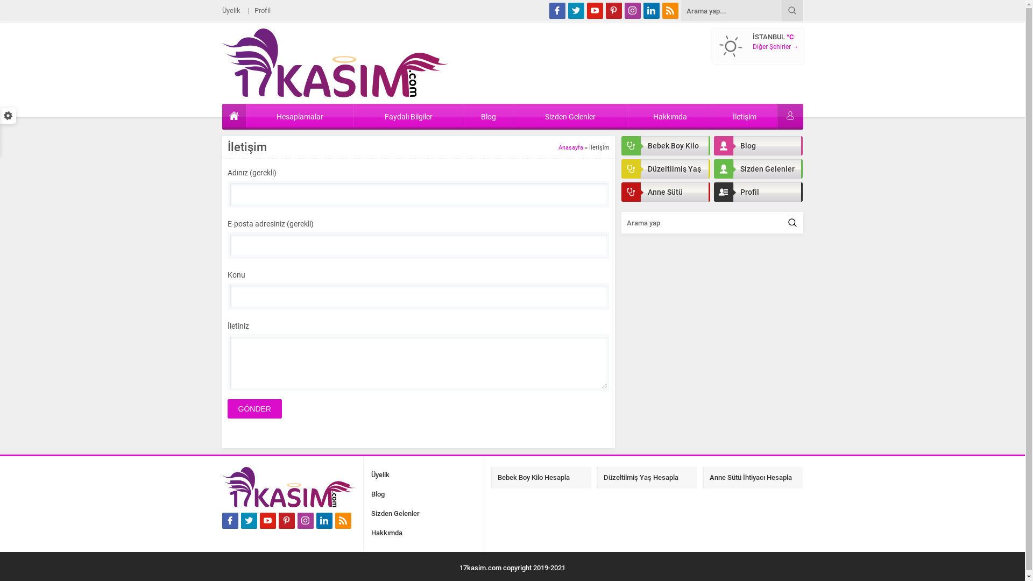  What do you see at coordinates (262, 11) in the screenshot?
I see `Profil` at bounding box center [262, 11].